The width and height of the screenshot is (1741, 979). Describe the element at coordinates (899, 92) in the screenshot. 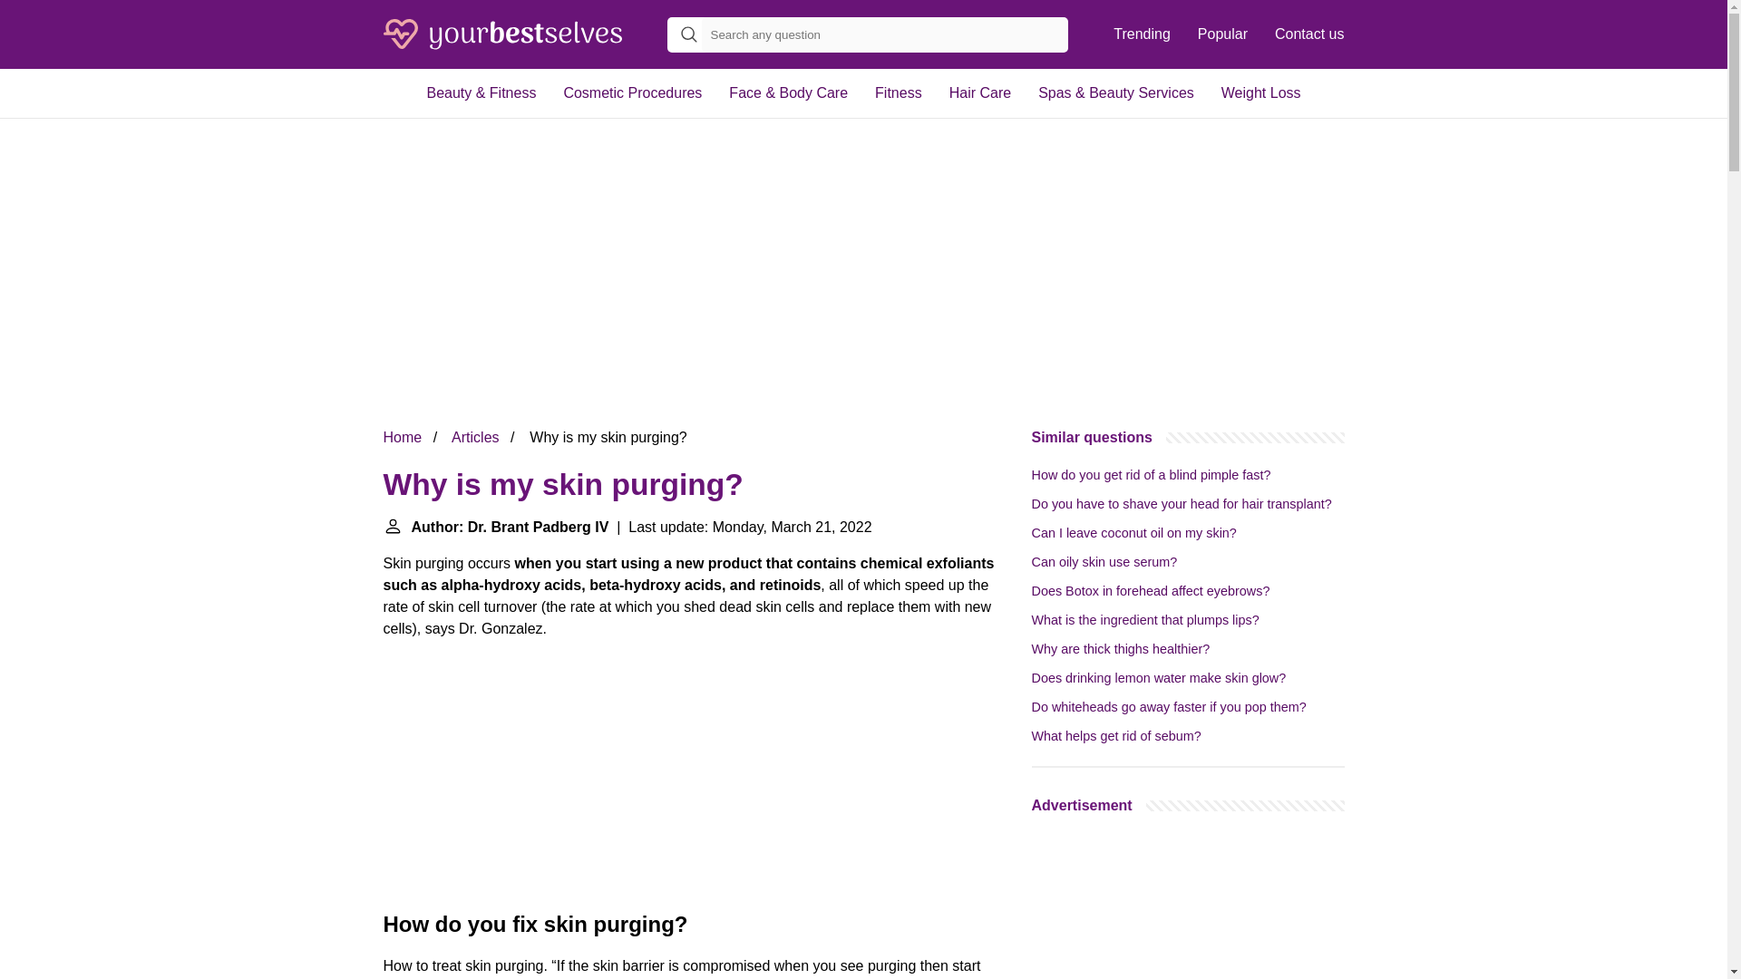

I see `Fitness` at that location.